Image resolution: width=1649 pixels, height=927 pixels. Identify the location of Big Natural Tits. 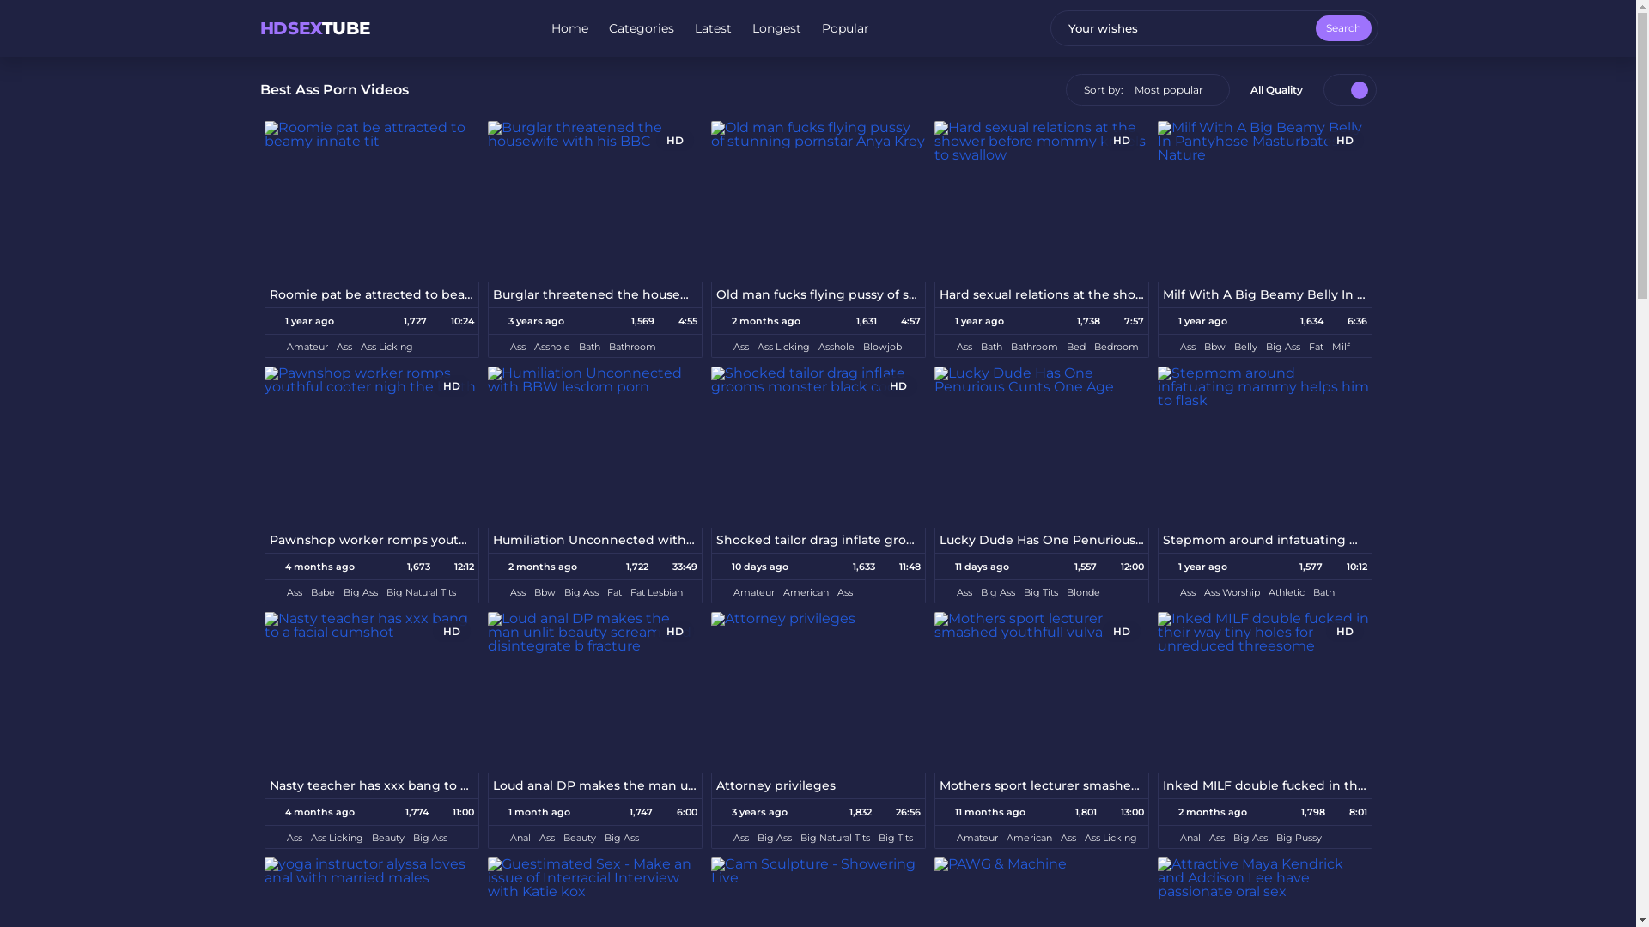
(421, 592).